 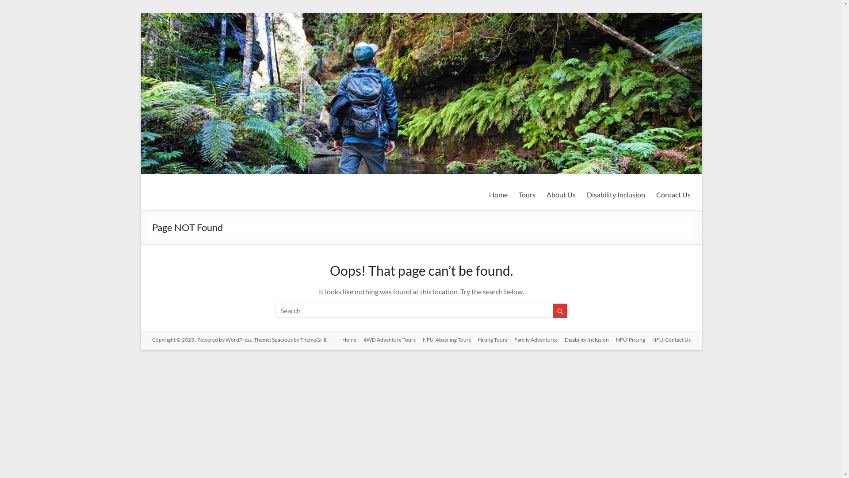 I want to click on Family Adventures, so click(x=532, y=340).